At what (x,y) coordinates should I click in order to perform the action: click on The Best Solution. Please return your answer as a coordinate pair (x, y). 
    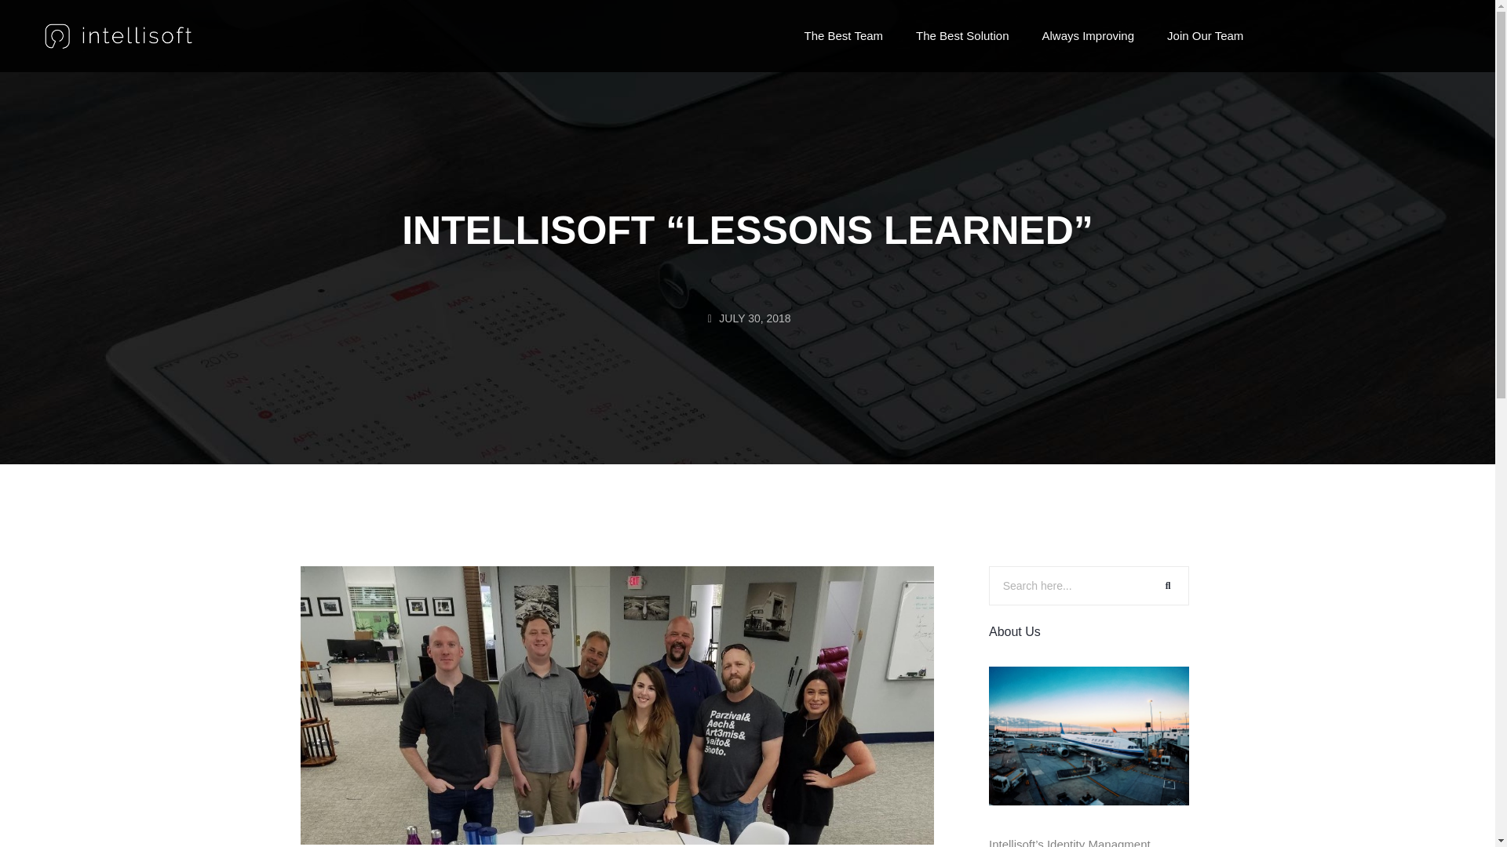
    Looking at the image, I should click on (962, 36).